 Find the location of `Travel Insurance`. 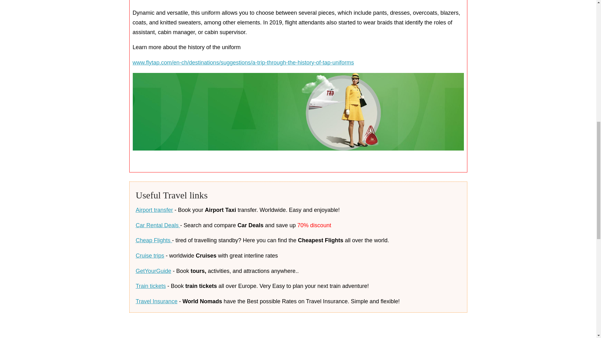

Travel Insurance is located at coordinates (157, 301).